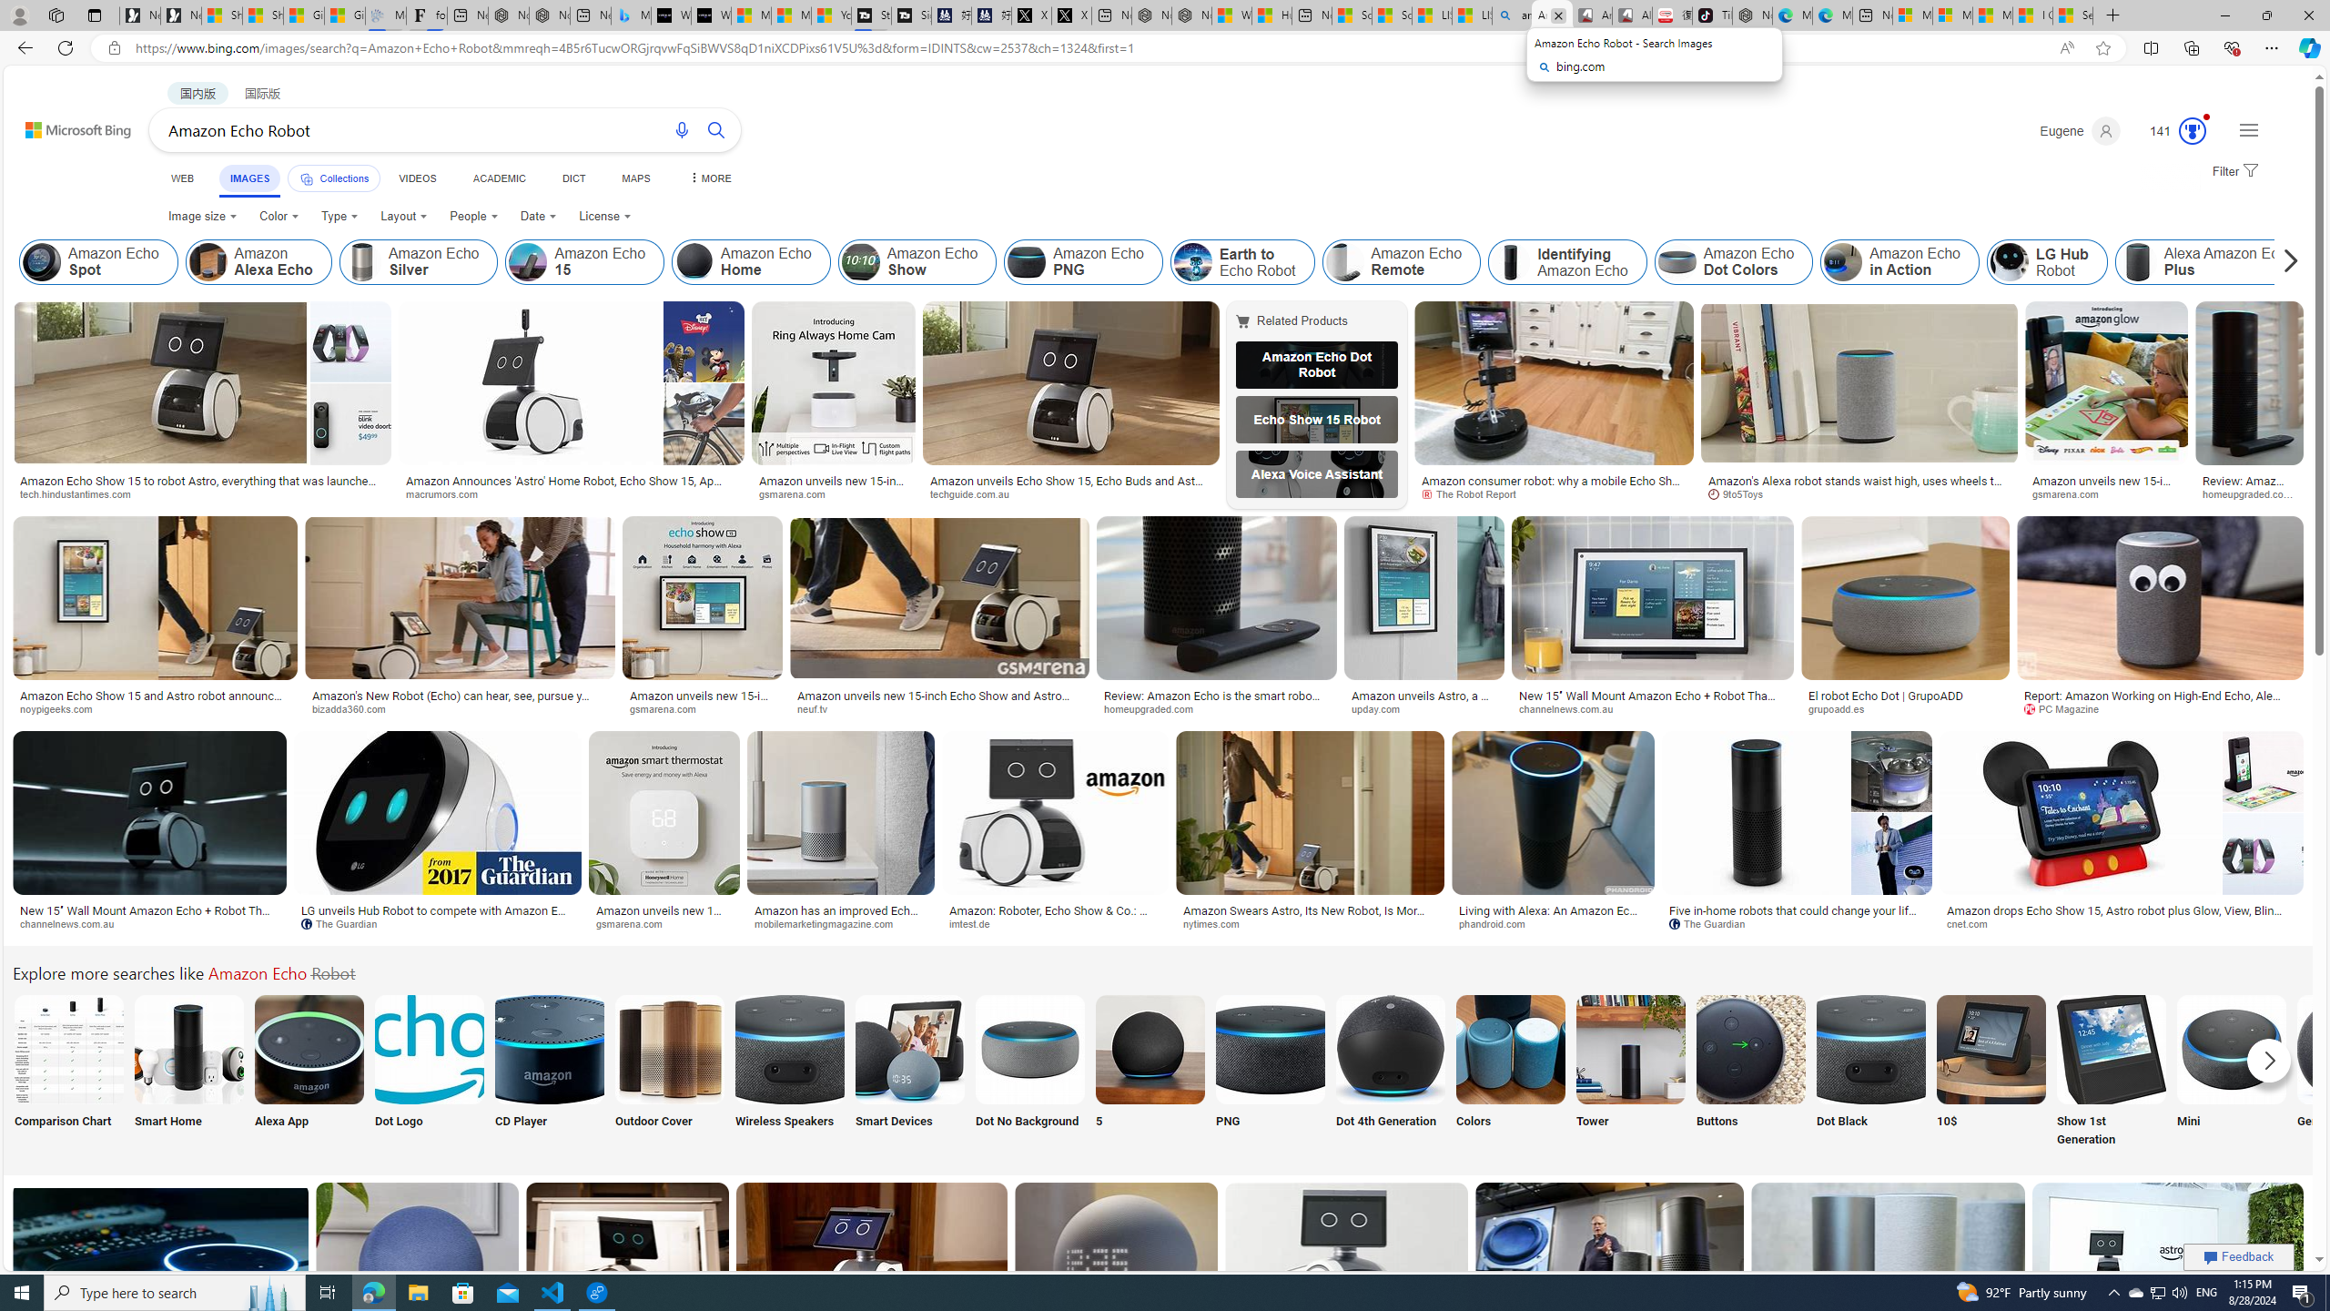  I want to click on Nordace - Best Sellers, so click(1751, 15).